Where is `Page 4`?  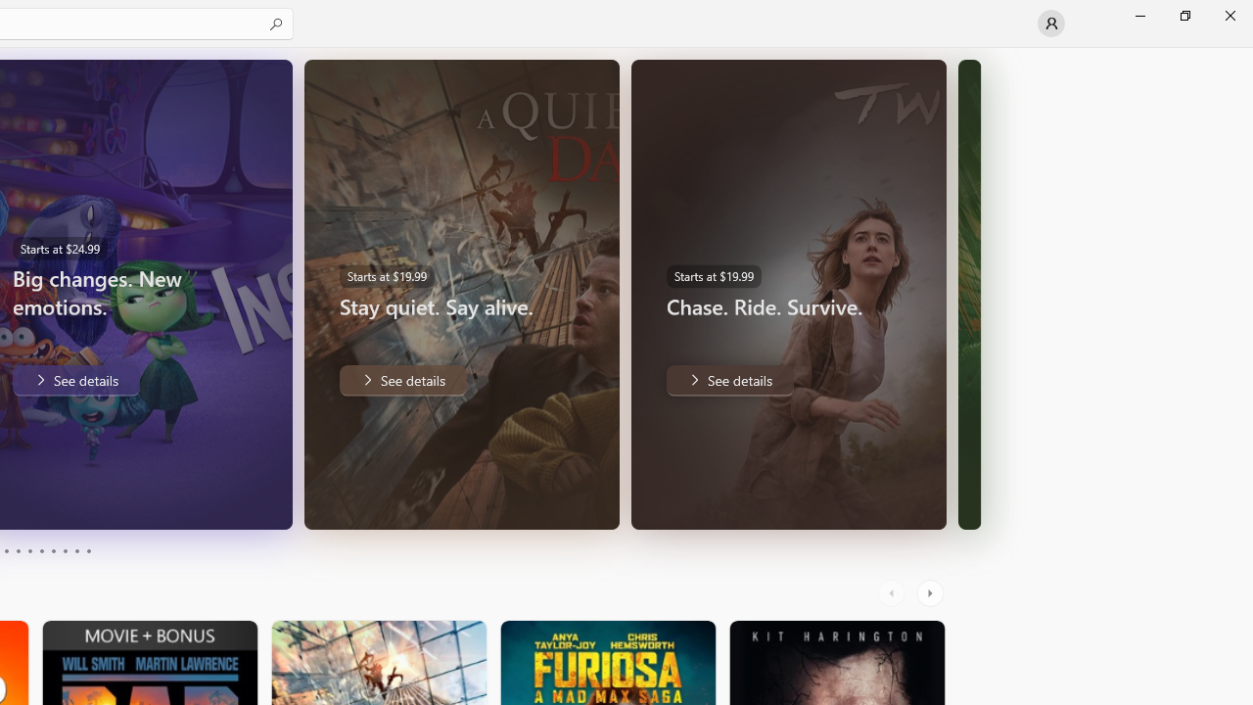
Page 4 is located at coordinates (18, 550).